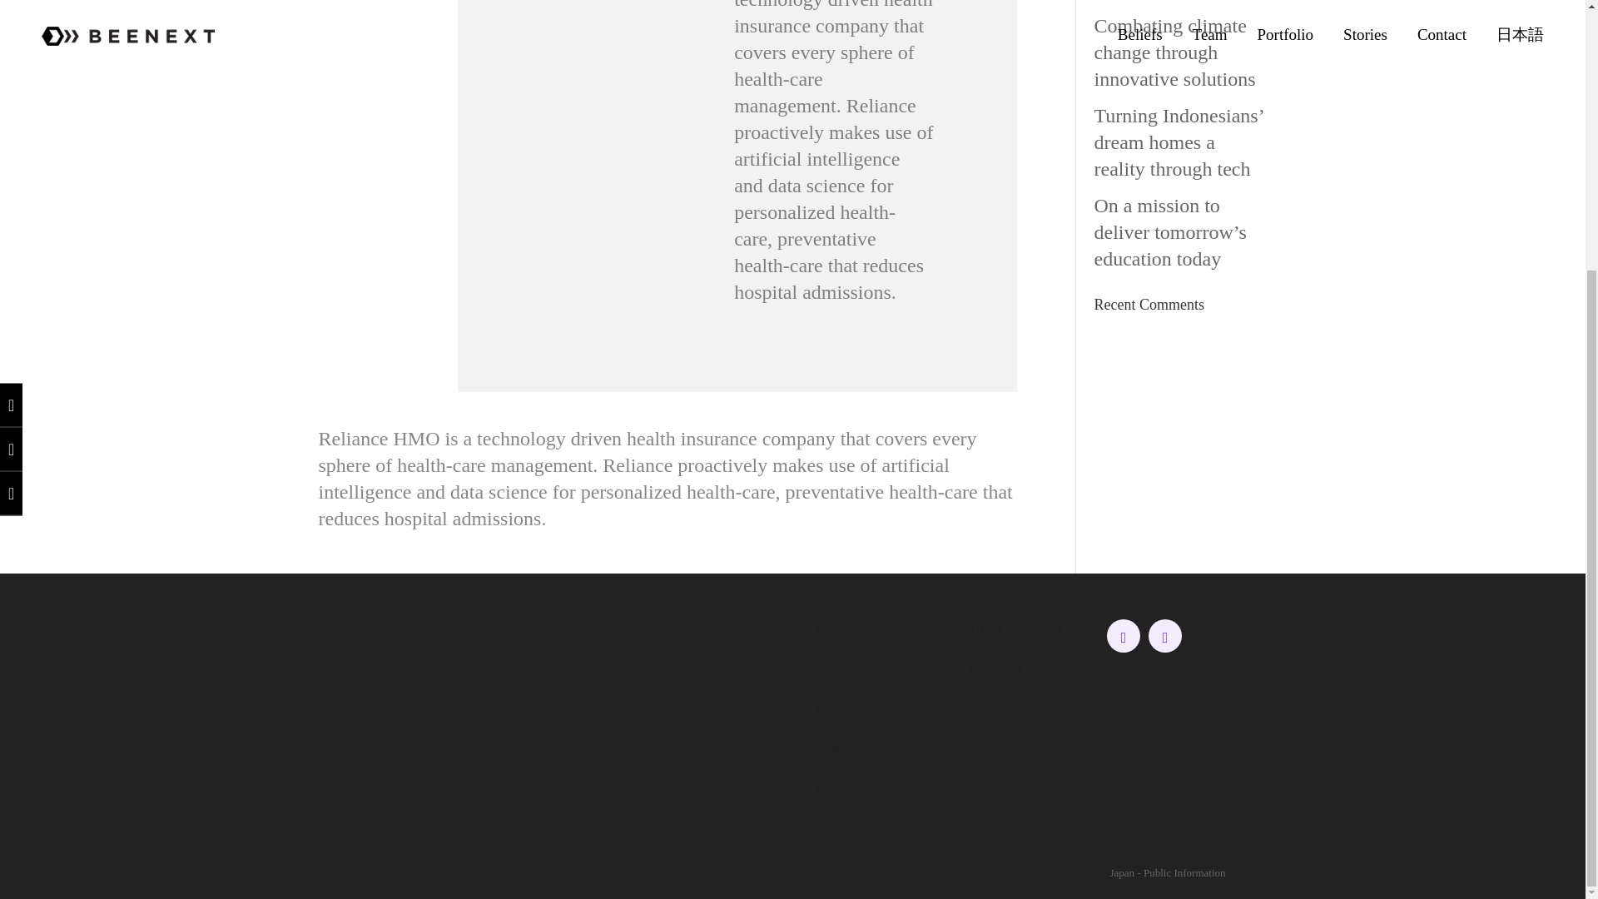 This screenshot has height=899, width=1598. What do you see at coordinates (1175, 52) in the screenshot?
I see `Combating climate change through innovative solutions` at bounding box center [1175, 52].